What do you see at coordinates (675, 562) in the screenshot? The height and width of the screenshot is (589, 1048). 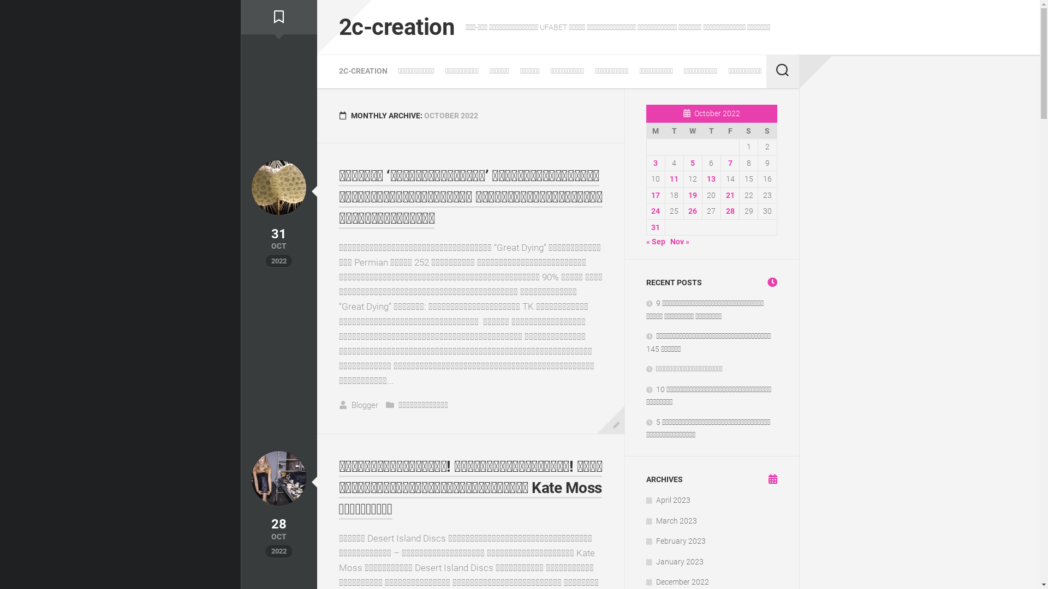 I see `January 2023` at bounding box center [675, 562].